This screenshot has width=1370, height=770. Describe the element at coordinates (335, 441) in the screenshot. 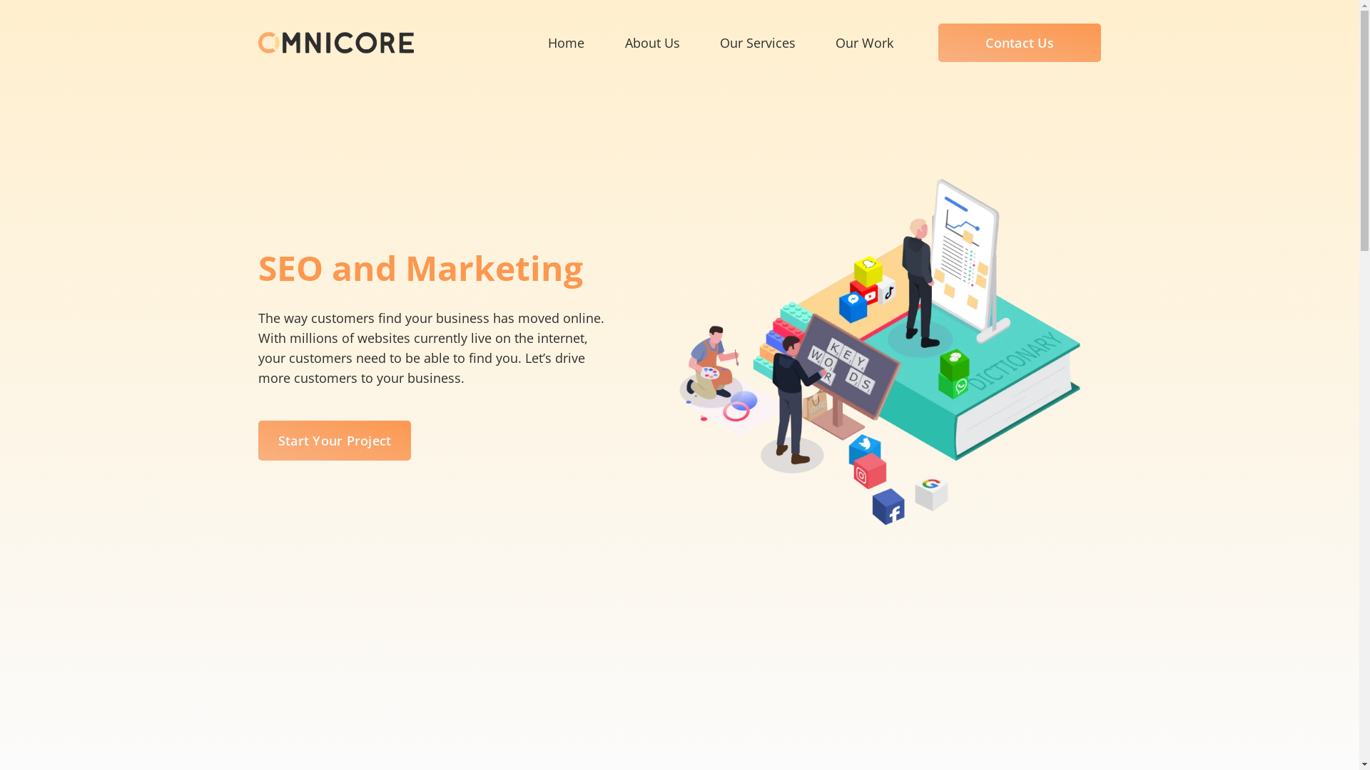

I see `Start Your Project` at that location.